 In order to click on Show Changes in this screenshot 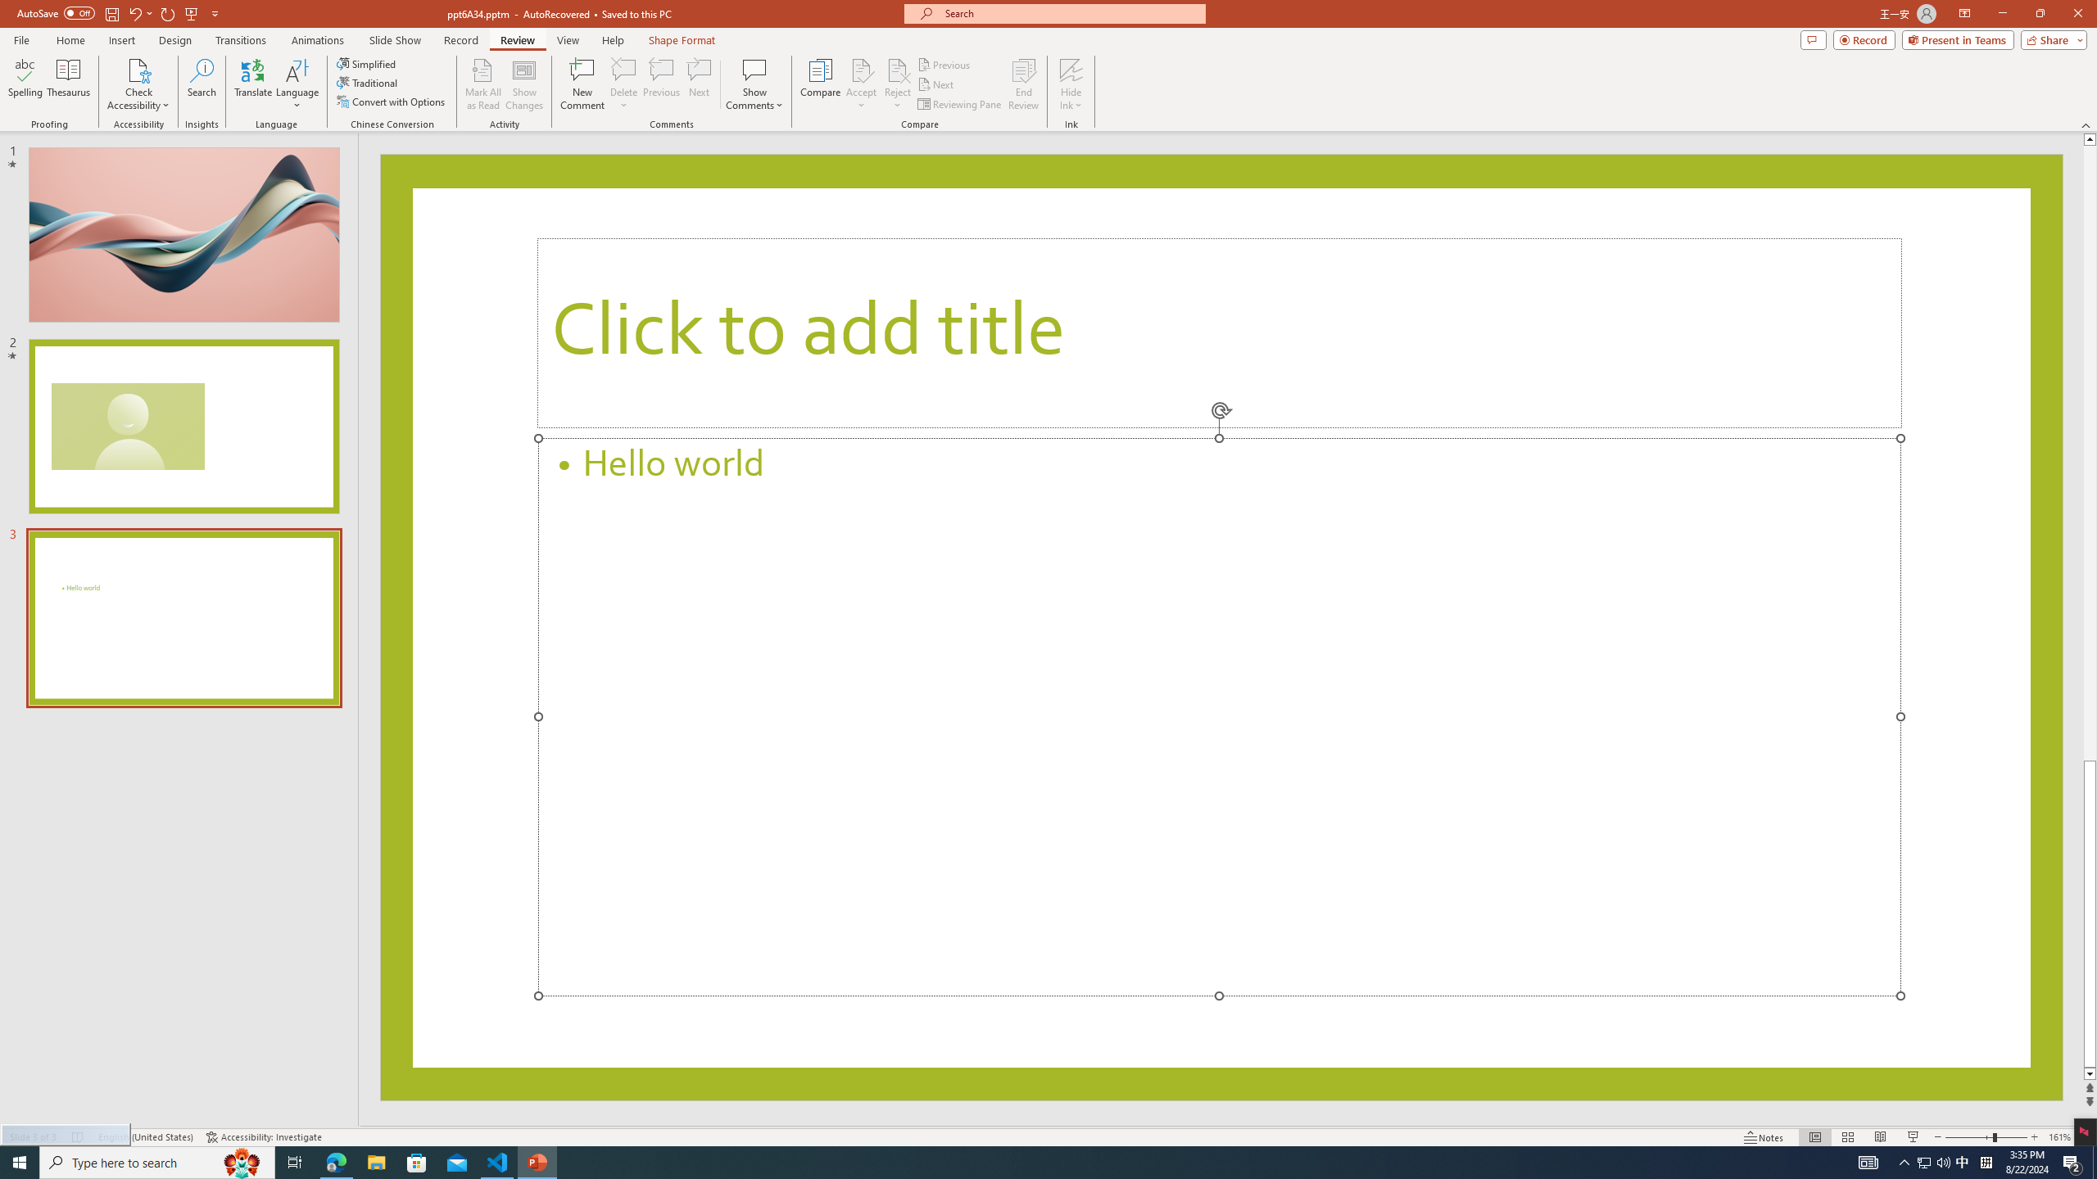, I will do `click(524, 84)`.